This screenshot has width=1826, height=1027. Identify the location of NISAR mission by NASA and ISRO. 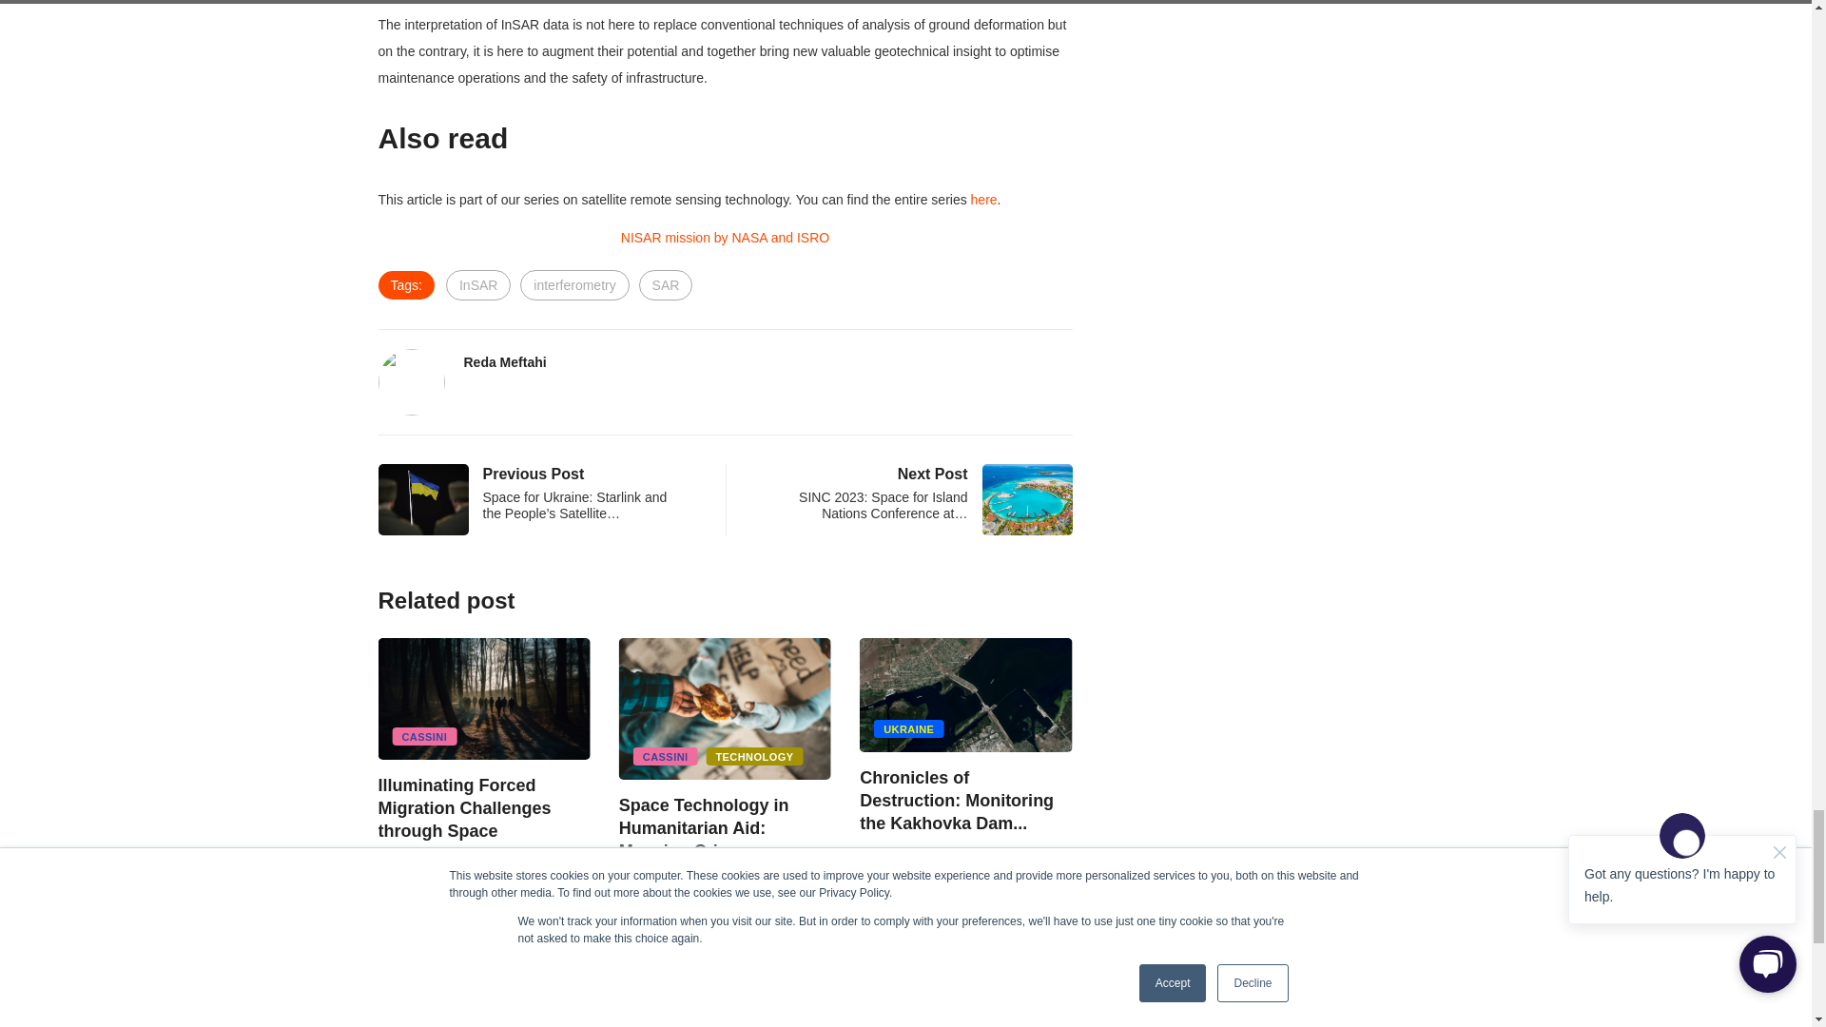
(725, 238).